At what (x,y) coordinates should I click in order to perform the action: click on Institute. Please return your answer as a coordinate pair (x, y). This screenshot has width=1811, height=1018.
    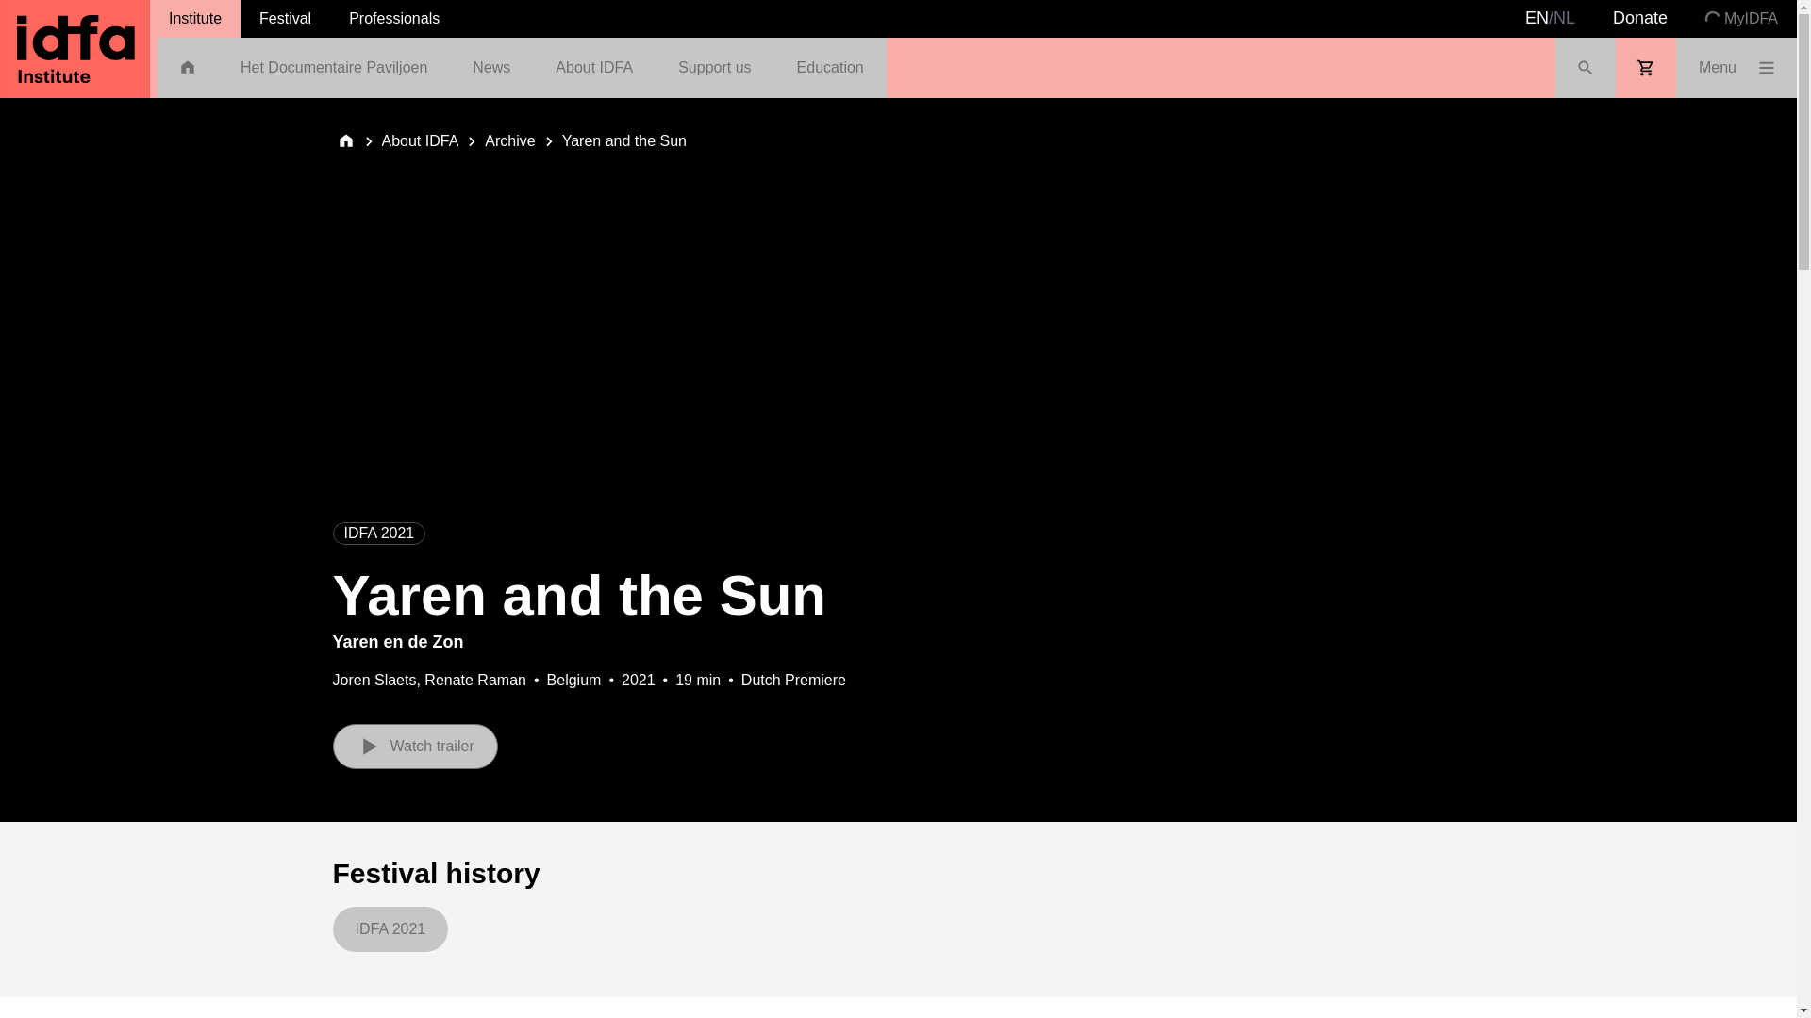
    Looking at the image, I should click on (195, 19).